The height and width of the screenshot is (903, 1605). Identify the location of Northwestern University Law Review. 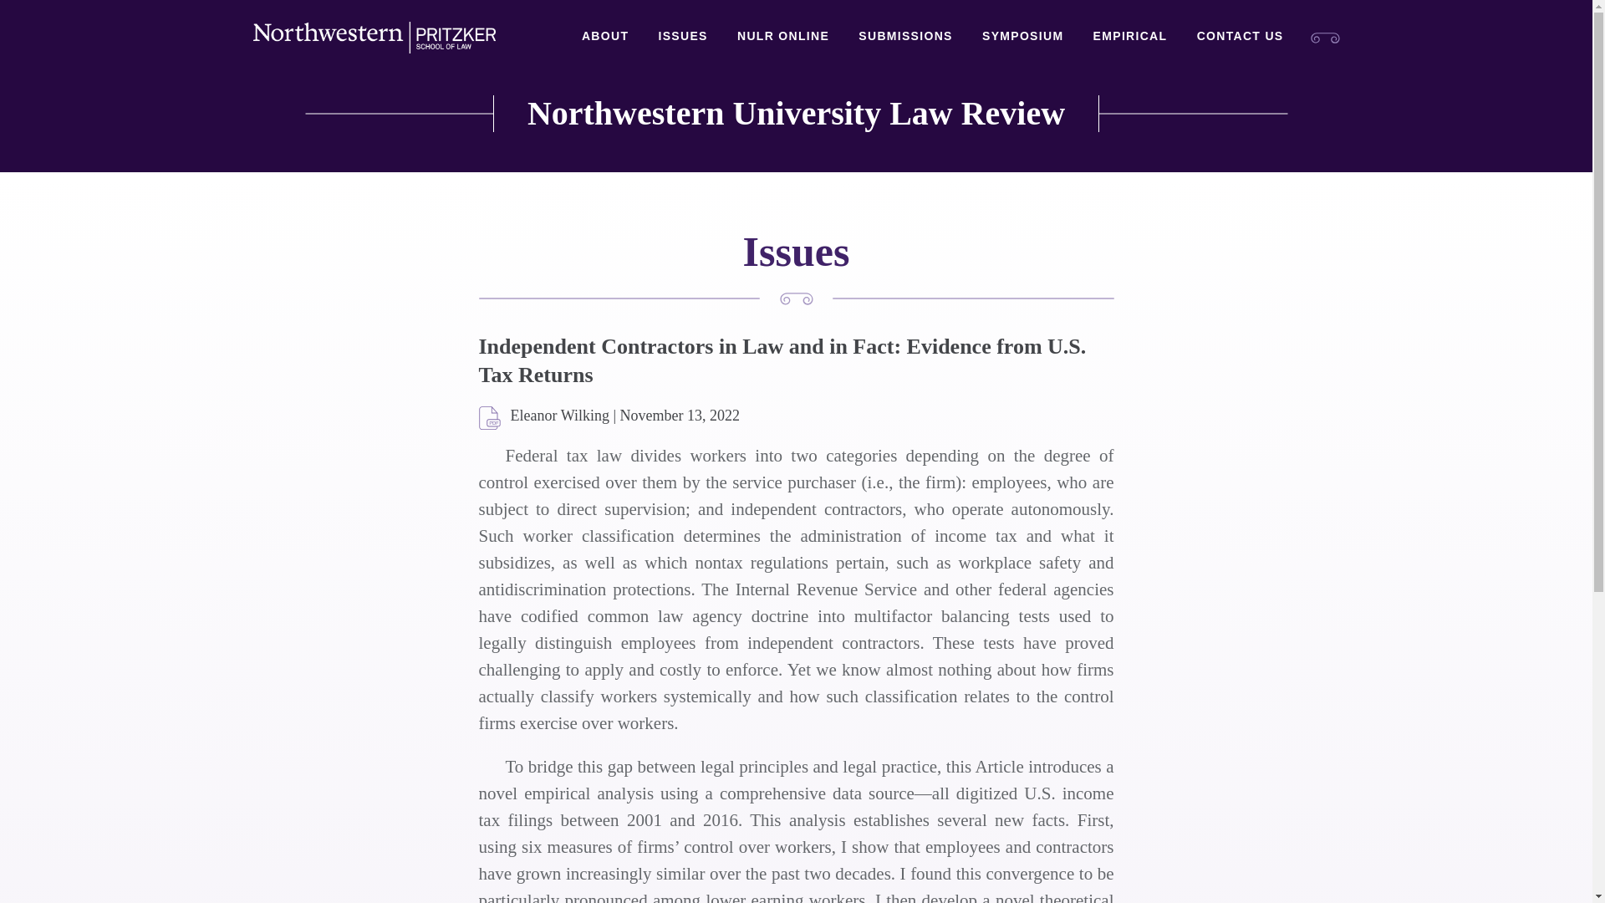
(796, 114).